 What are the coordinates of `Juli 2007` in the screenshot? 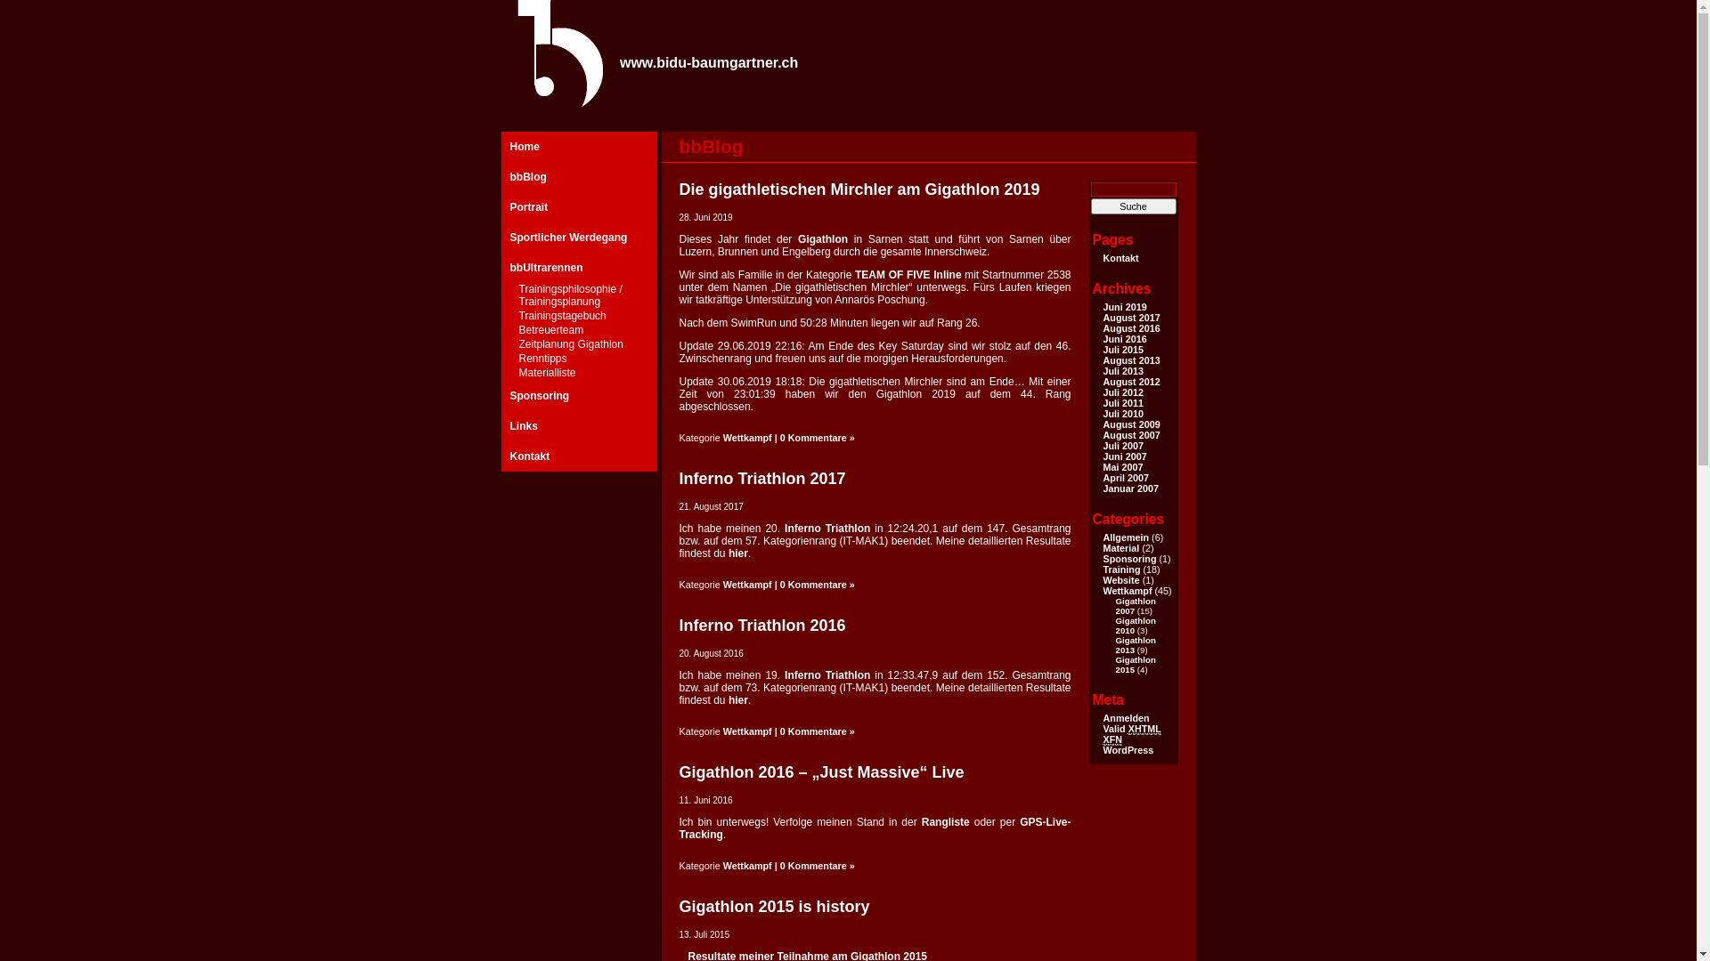 It's located at (1123, 446).